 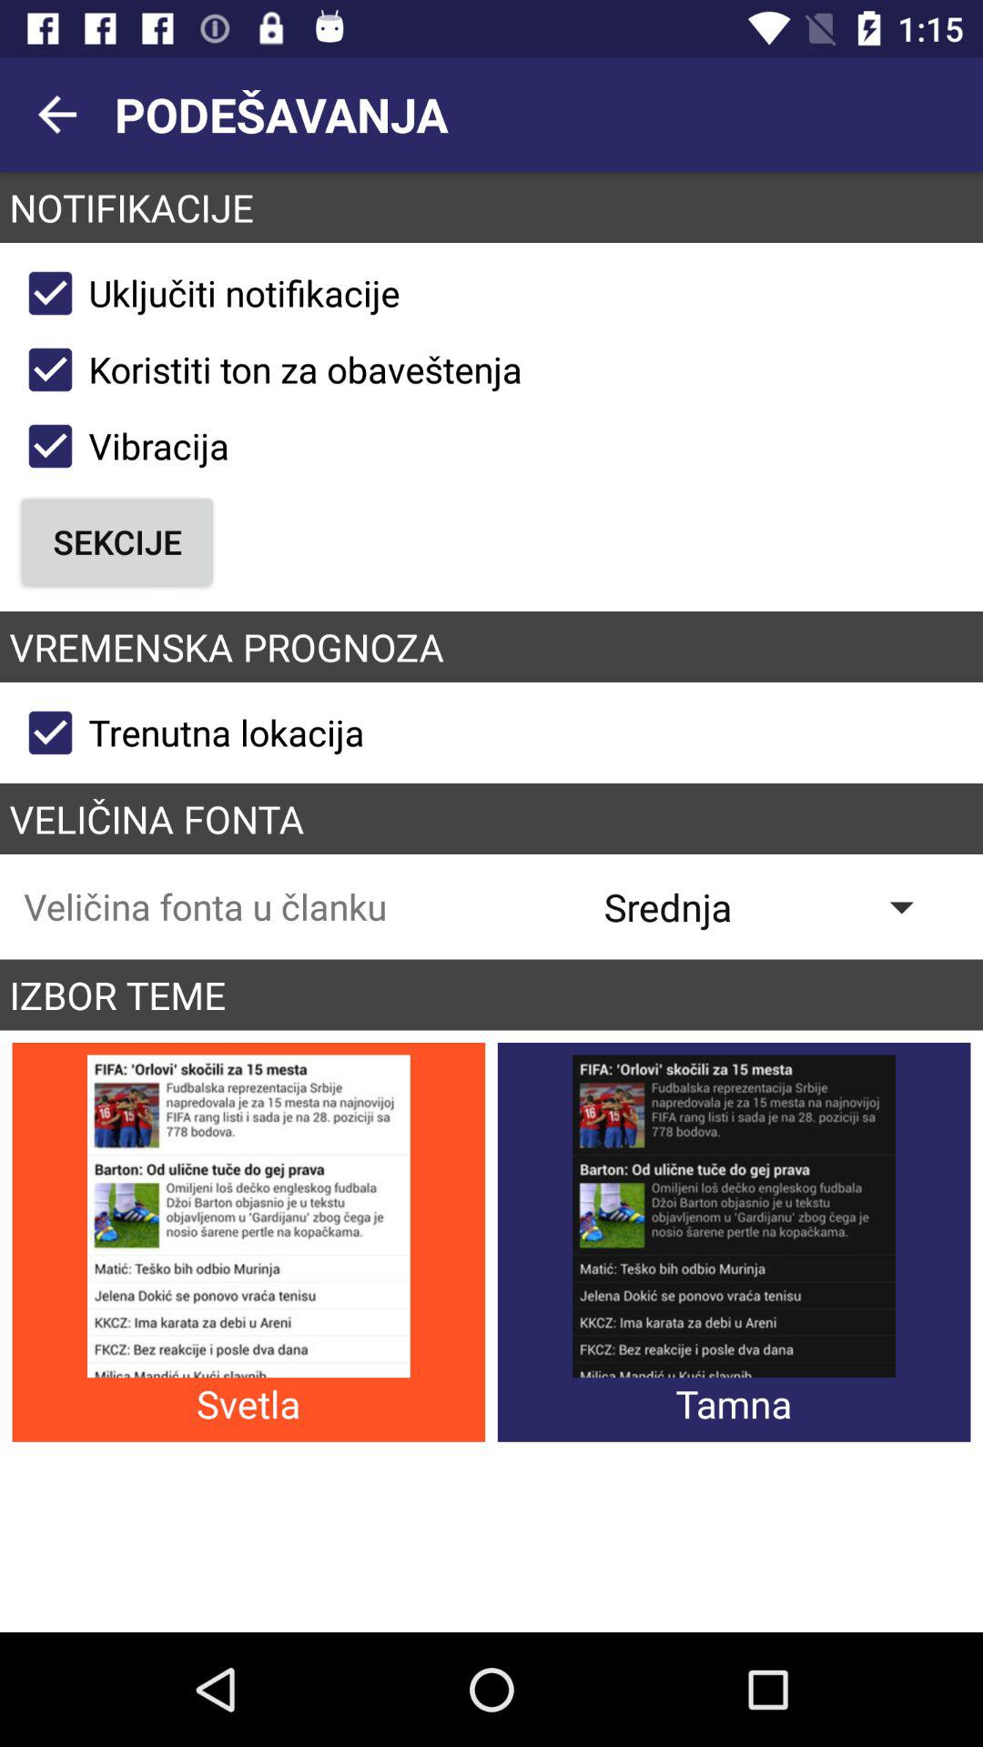 What do you see at coordinates (120, 446) in the screenshot?
I see `select the button above sekcije icon` at bounding box center [120, 446].